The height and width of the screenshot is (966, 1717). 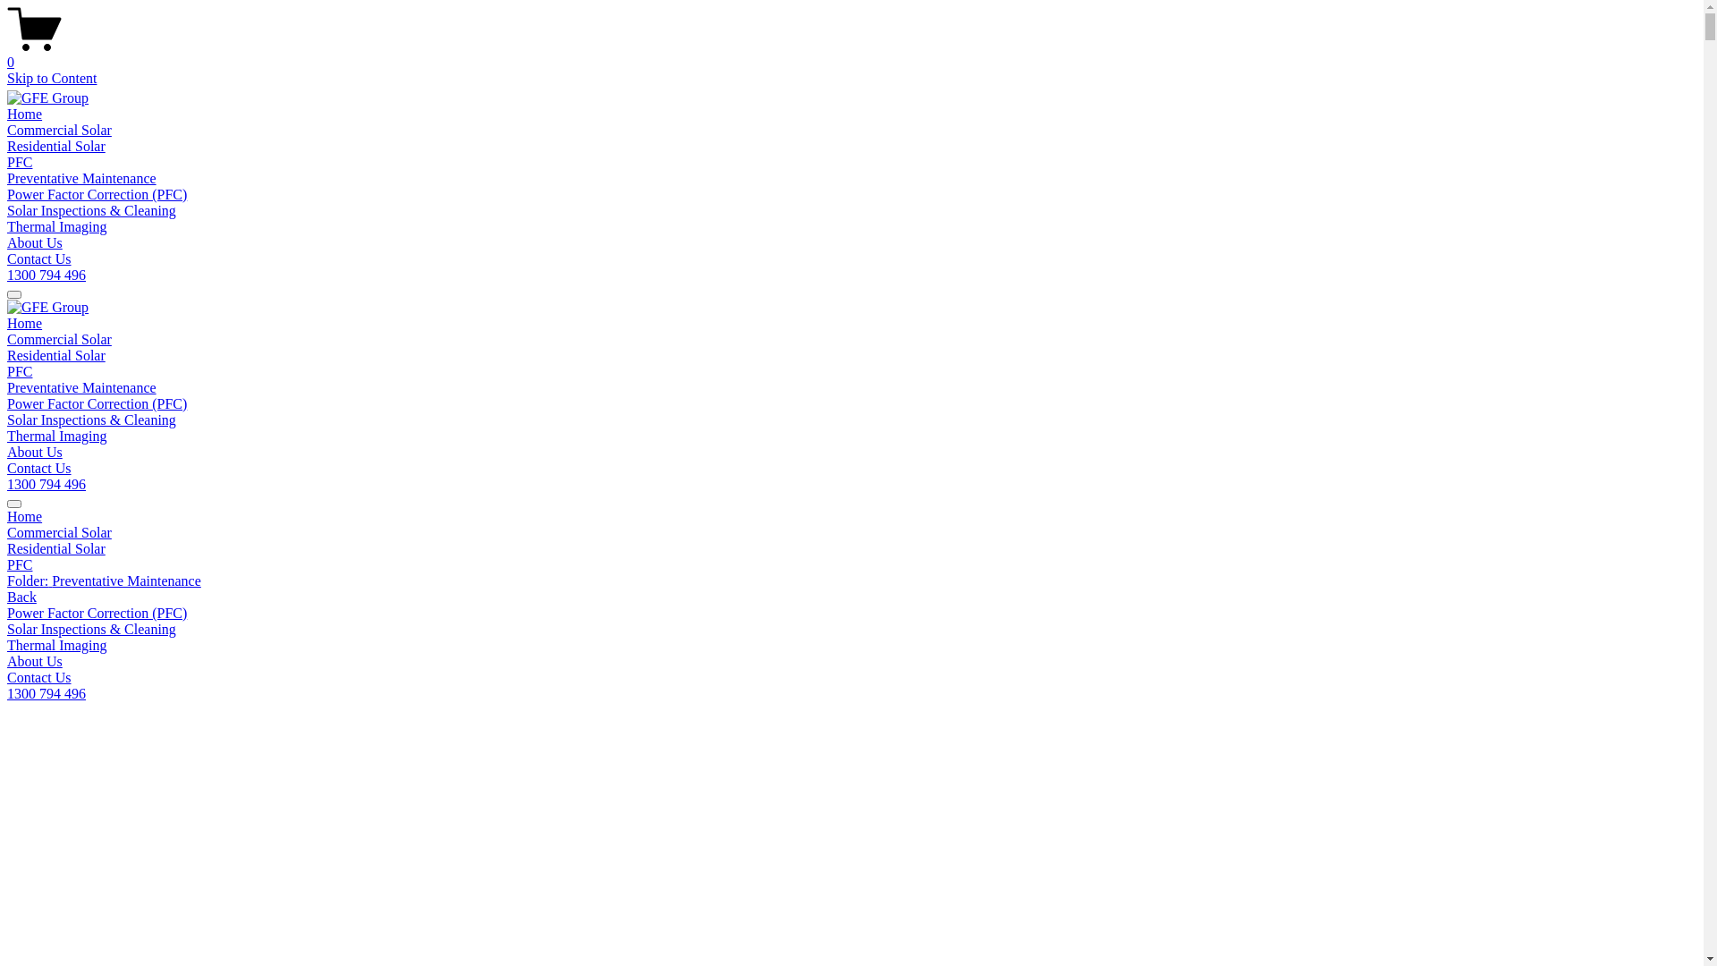 I want to click on Solar Inspections & Cleaning, so click(x=91, y=211).